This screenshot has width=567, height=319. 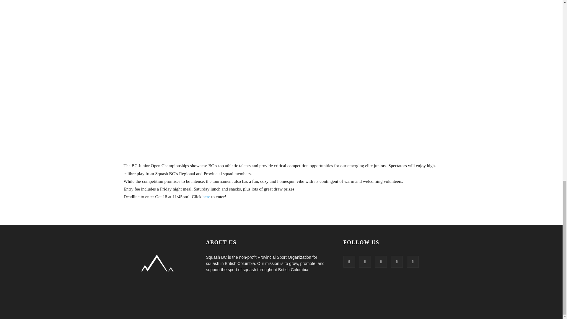 What do you see at coordinates (349, 262) in the screenshot?
I see `Facebook` at bounding box center [349, 262].